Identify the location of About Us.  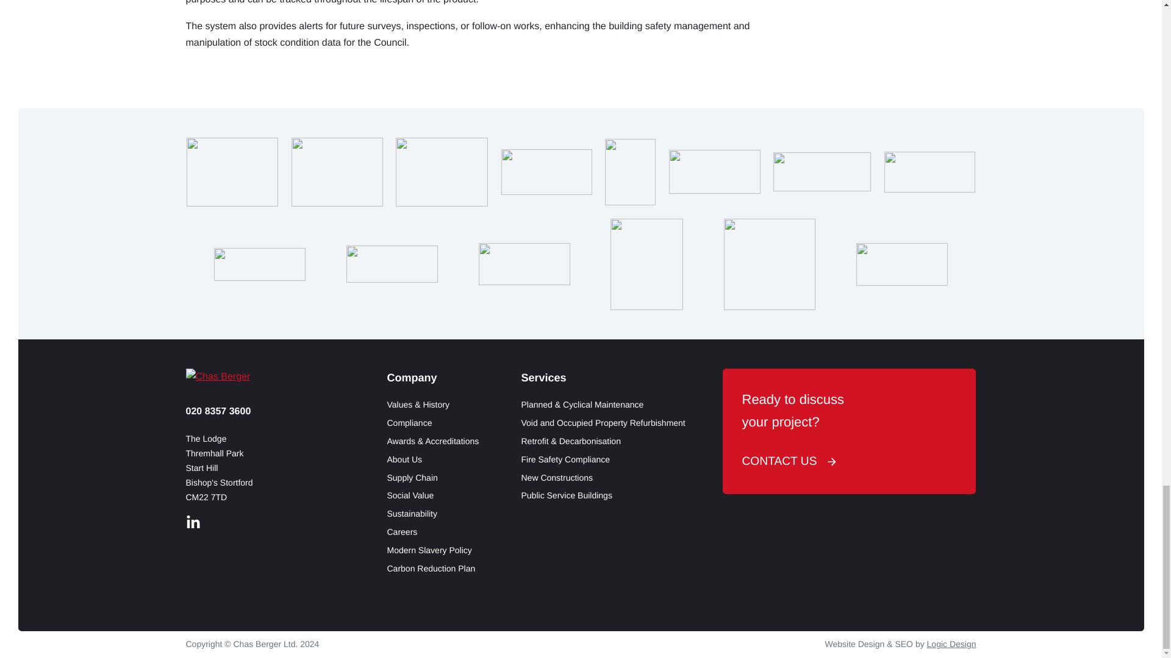
(432, 459).